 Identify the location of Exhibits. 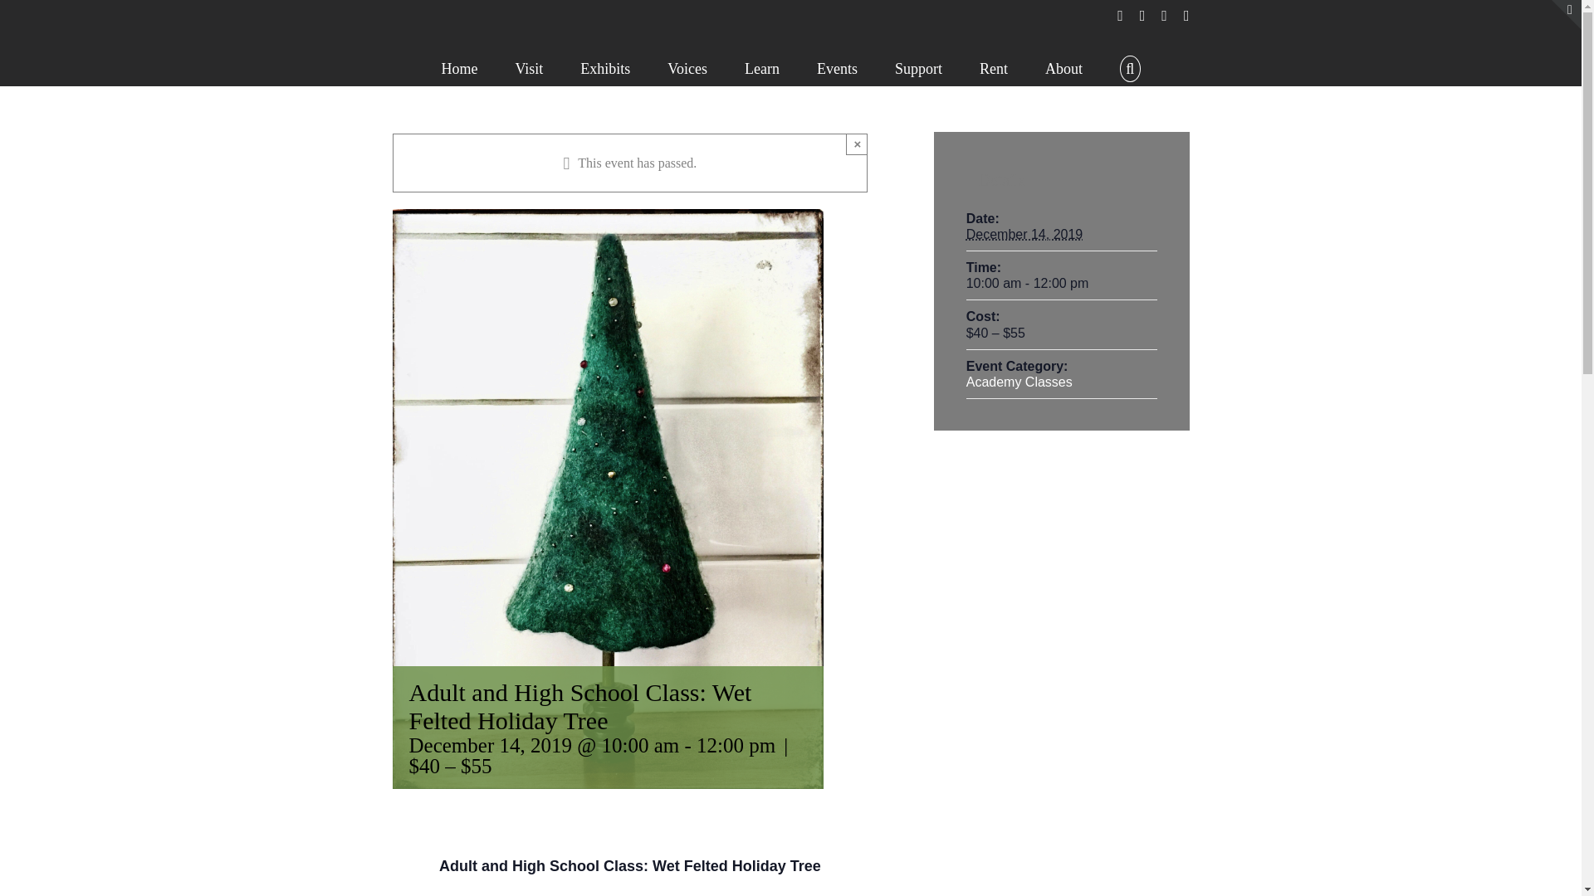
(604, 66).